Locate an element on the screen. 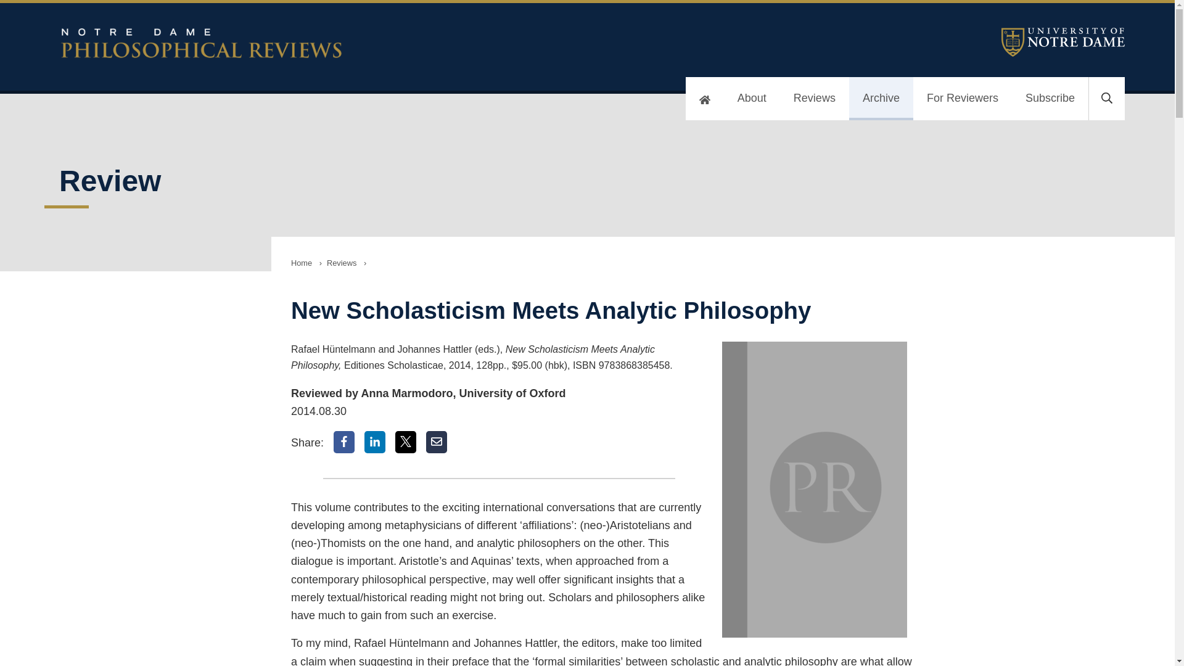 The image size is (1184, 666). Facebook is located at coordinates (344, 442).